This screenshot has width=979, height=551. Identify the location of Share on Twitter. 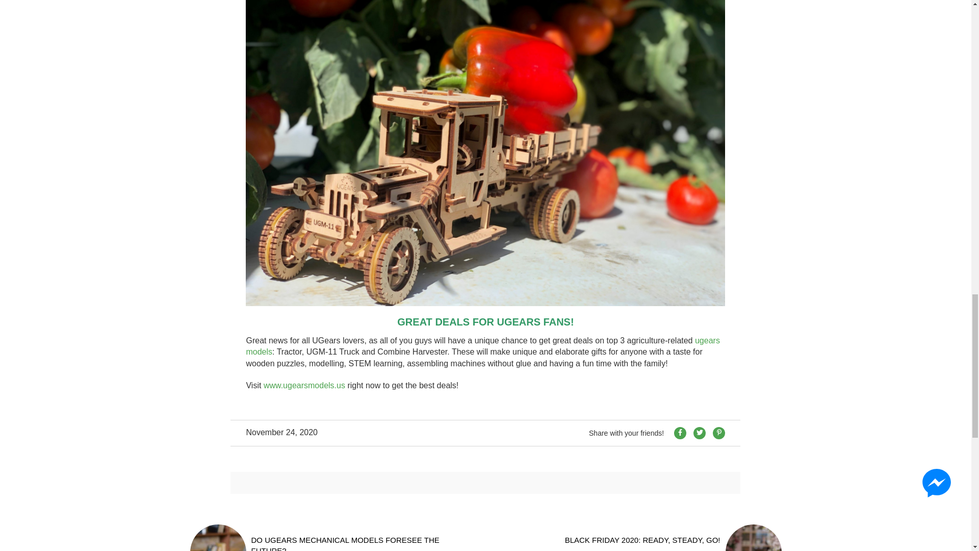
(700, 433).